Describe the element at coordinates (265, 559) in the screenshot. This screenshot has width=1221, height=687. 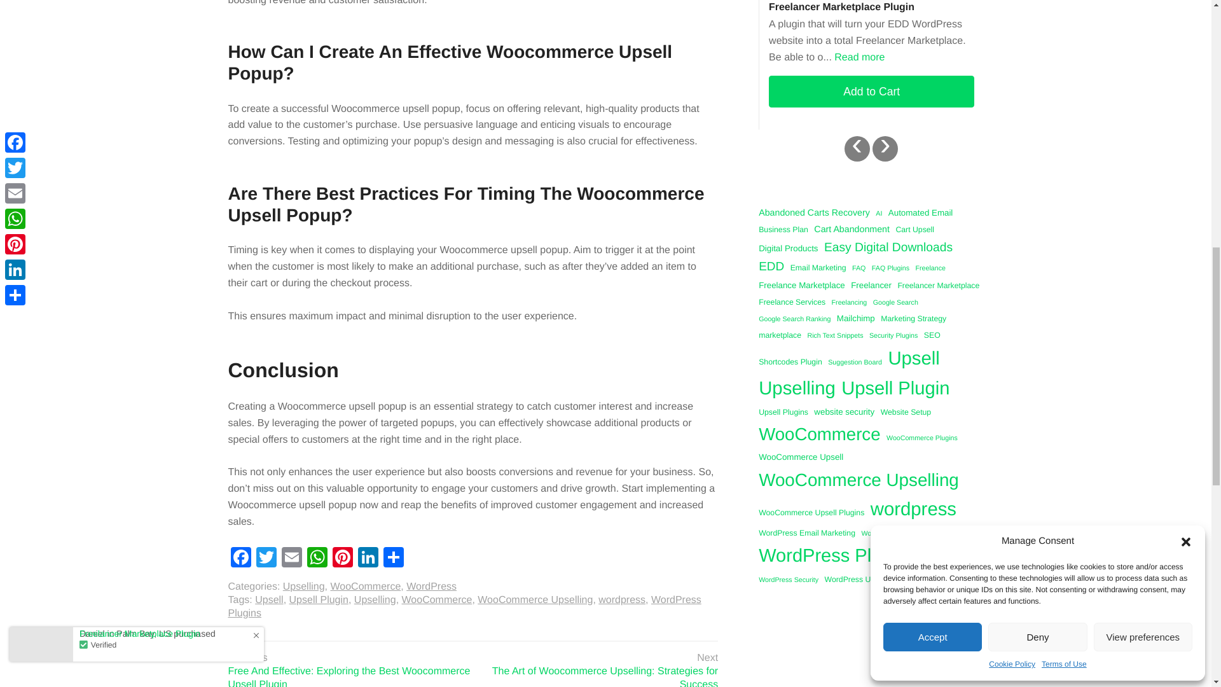
I see `Twitter` at that location.